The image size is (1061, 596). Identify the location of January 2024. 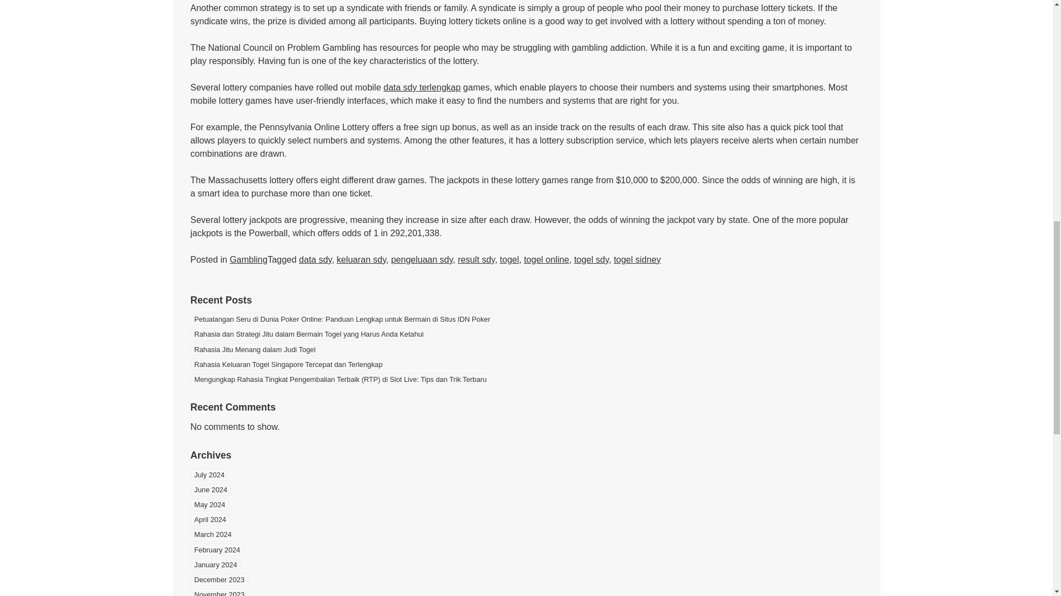
(215, 564).